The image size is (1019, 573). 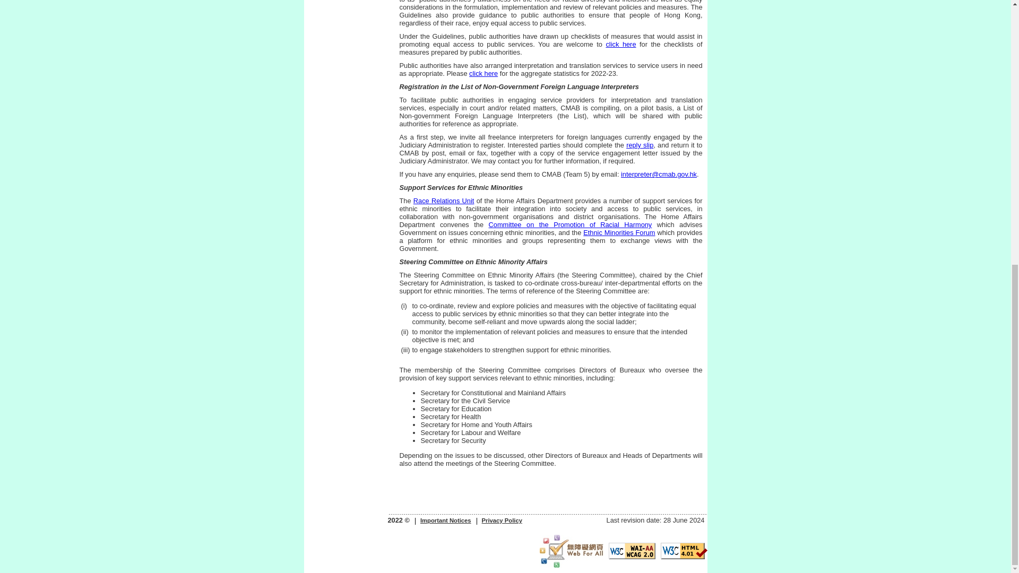 What do you see at coordinates (570, 224) in the screenshot?
I see `This link will open in a new window` at bounding box center [570, 224].